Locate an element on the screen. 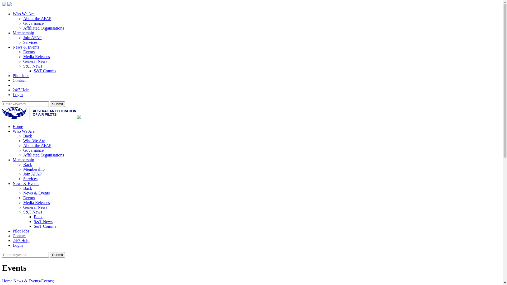 This screenshot has height=285, width=507. Affiliated Organisations is located at coordinates (44, 155).